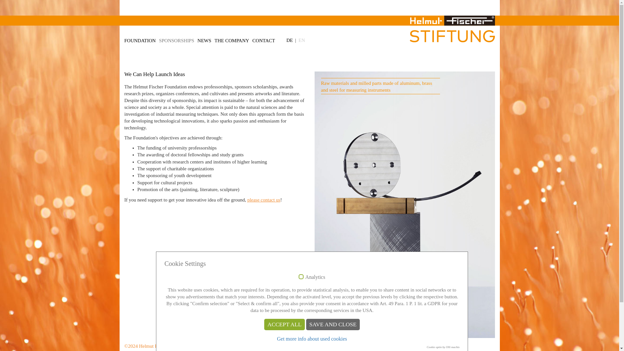 Image resolution: width=624 pixels, height=351 pixels. What do you see at coordinates (265, 39) in the screenshot?
I see `CONTACT` at bounding box center [265, 39].